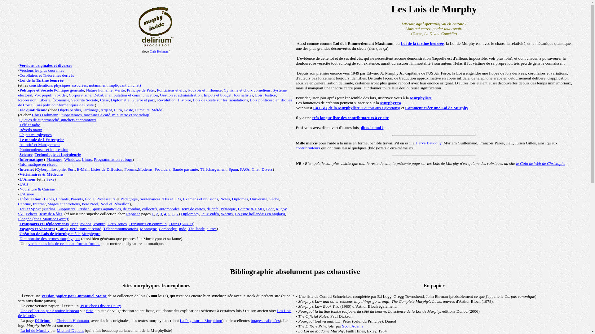 The height and width of the screenshot is (334, 595). I want to click on Jardinage, so click(90, 110).